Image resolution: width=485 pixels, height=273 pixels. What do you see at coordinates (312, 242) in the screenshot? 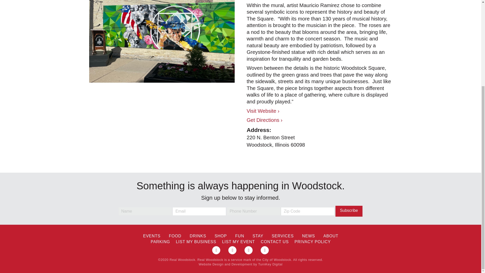
I see `PRIVACY POLICY` at bounding box center [312, 242].